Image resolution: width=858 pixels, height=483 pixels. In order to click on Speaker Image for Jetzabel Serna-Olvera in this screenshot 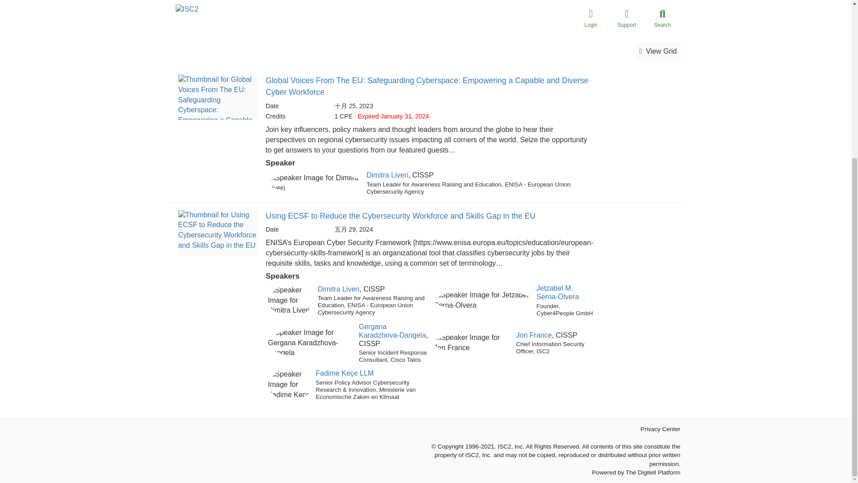, I will do `click(484, 301)`.